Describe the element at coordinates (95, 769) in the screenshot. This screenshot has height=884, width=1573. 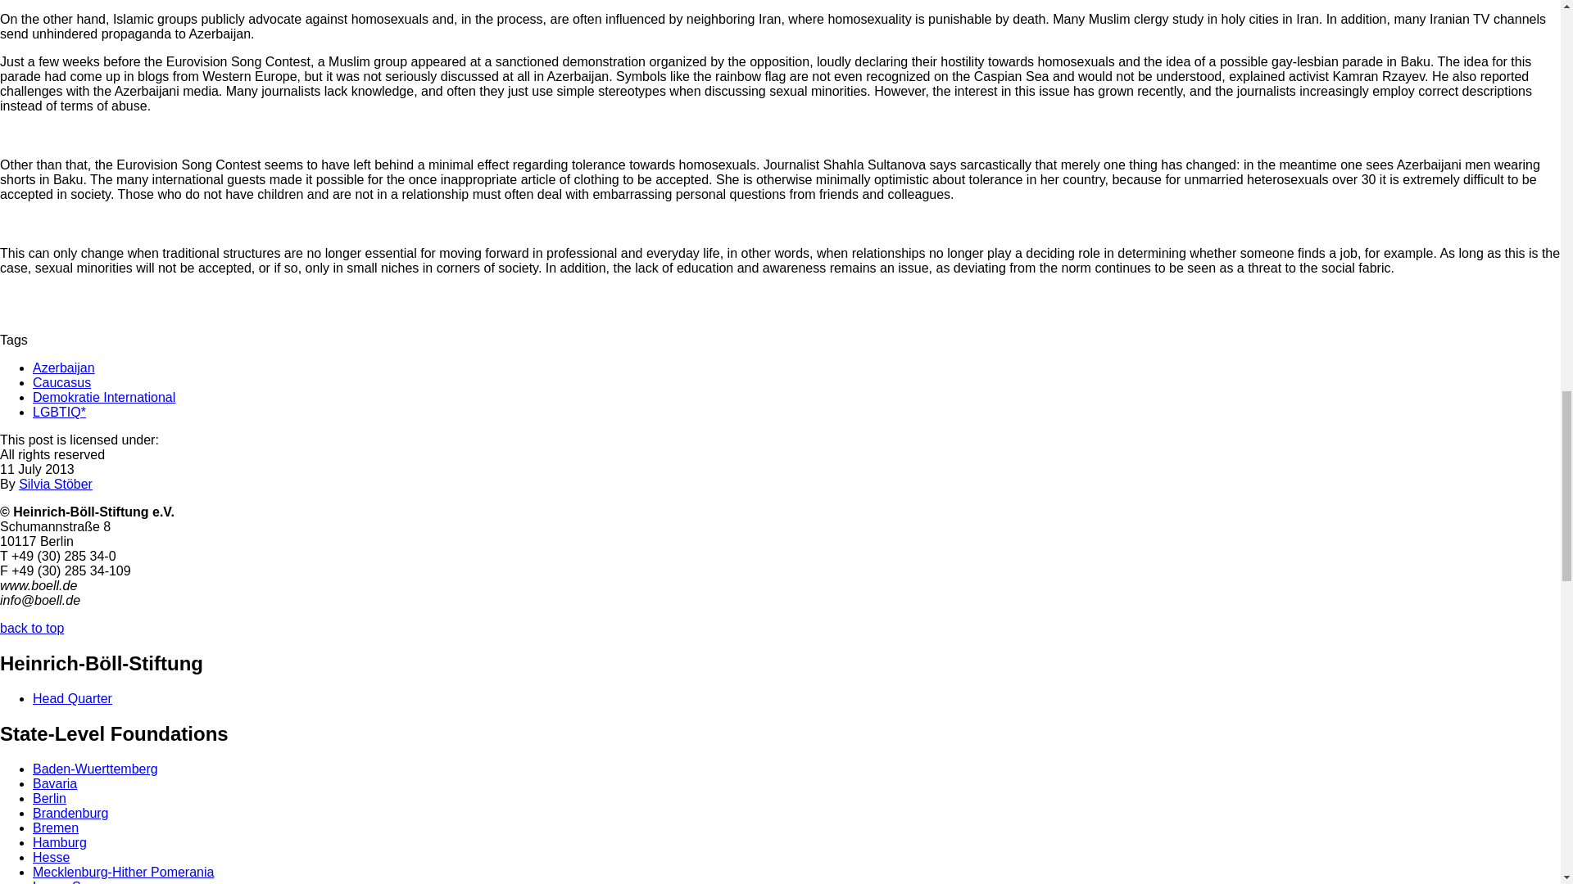
I see `Baden-Wuerttemberg` at that location.